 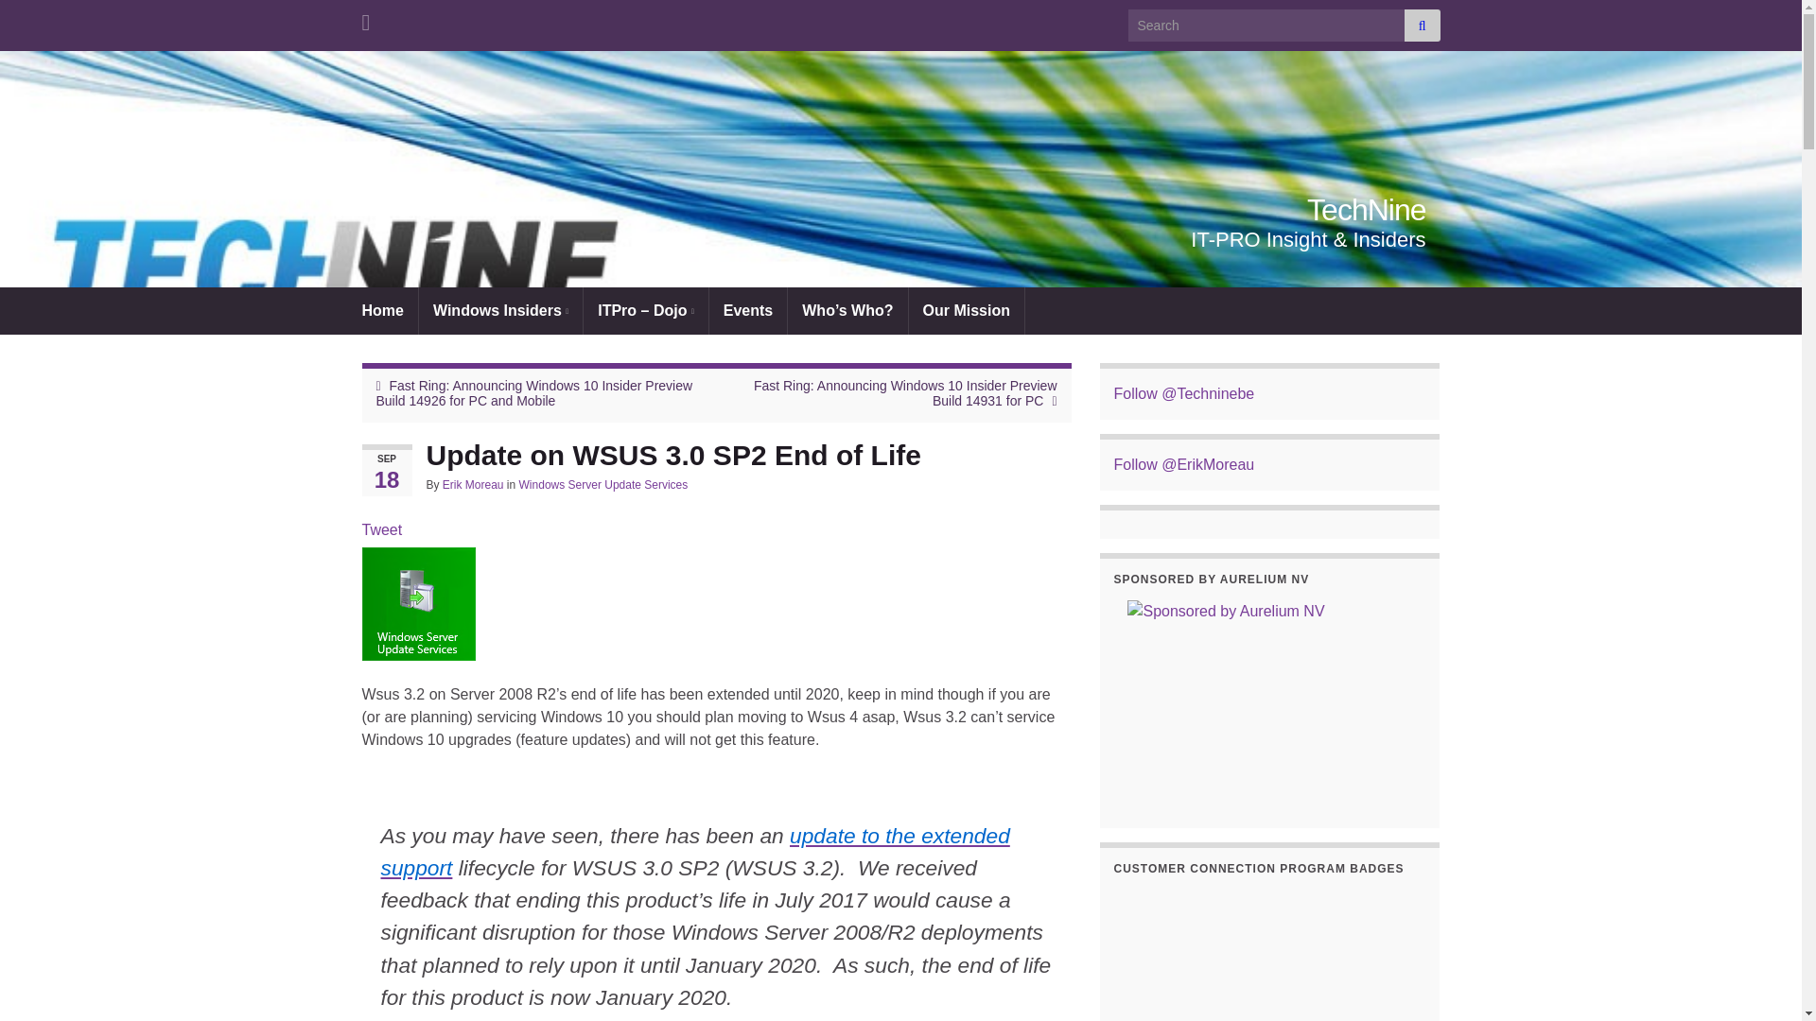 I want to click on Tweet, so click(x=381, y=529).